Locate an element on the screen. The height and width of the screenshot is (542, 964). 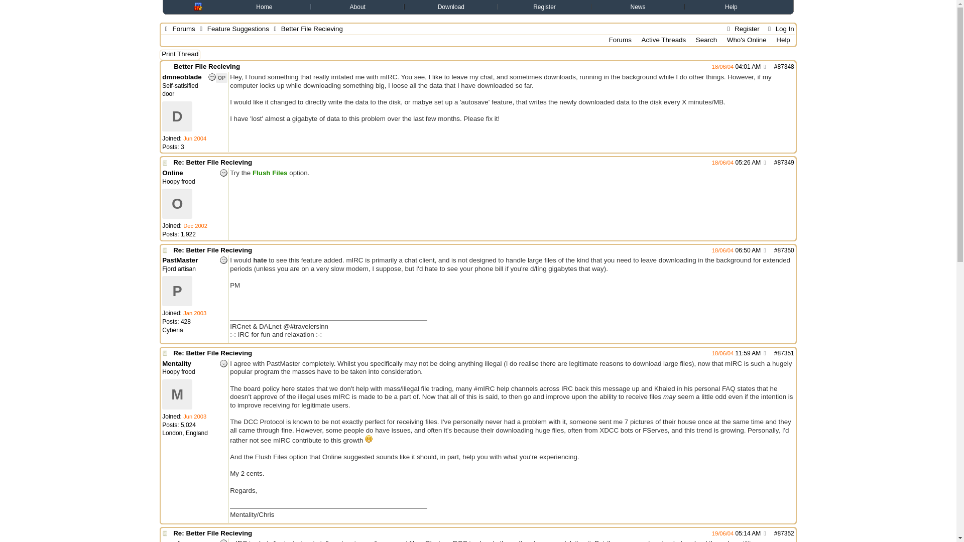
Help is located at coordinates (731, 7).